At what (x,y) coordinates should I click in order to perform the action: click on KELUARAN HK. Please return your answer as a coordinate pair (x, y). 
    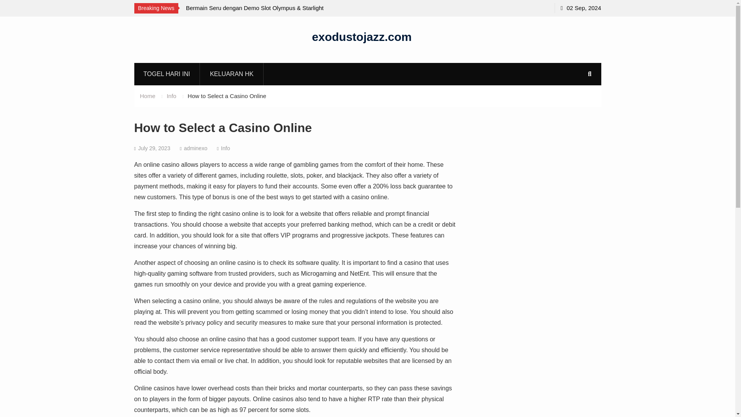
    Looking at the image, I should click on (232, 74).